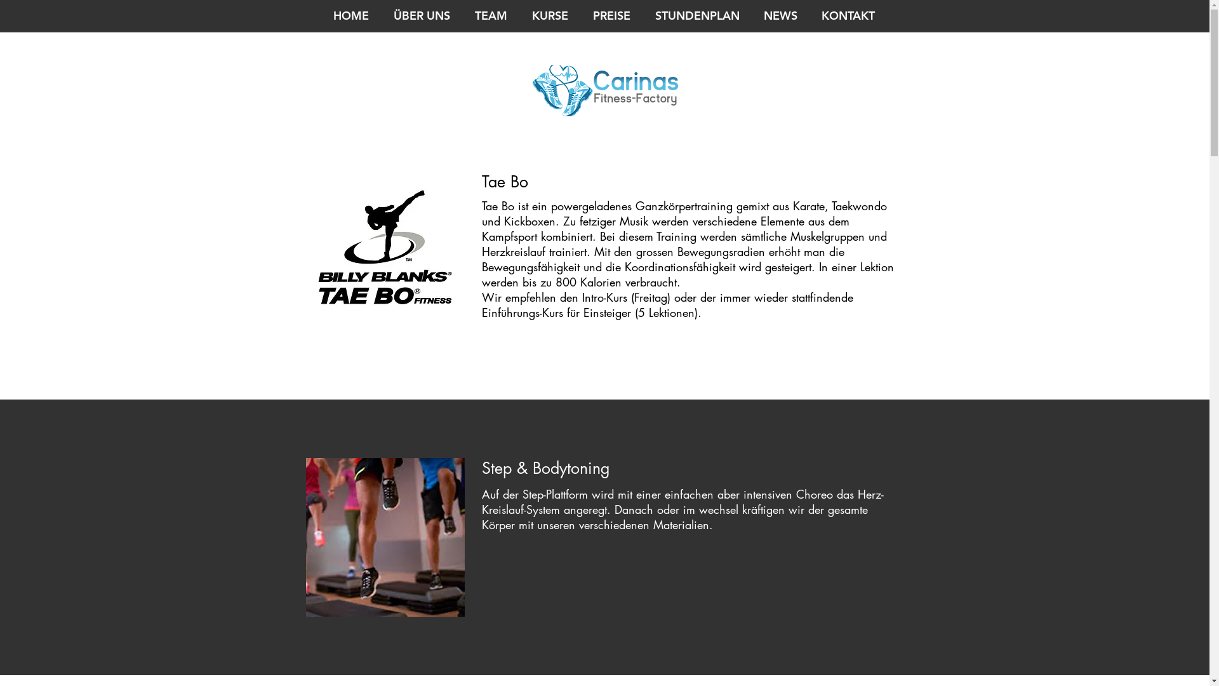 The height and width of the screenshot is (686, 1219). I want to click on STUNDENPLAN, so click(696, 16).